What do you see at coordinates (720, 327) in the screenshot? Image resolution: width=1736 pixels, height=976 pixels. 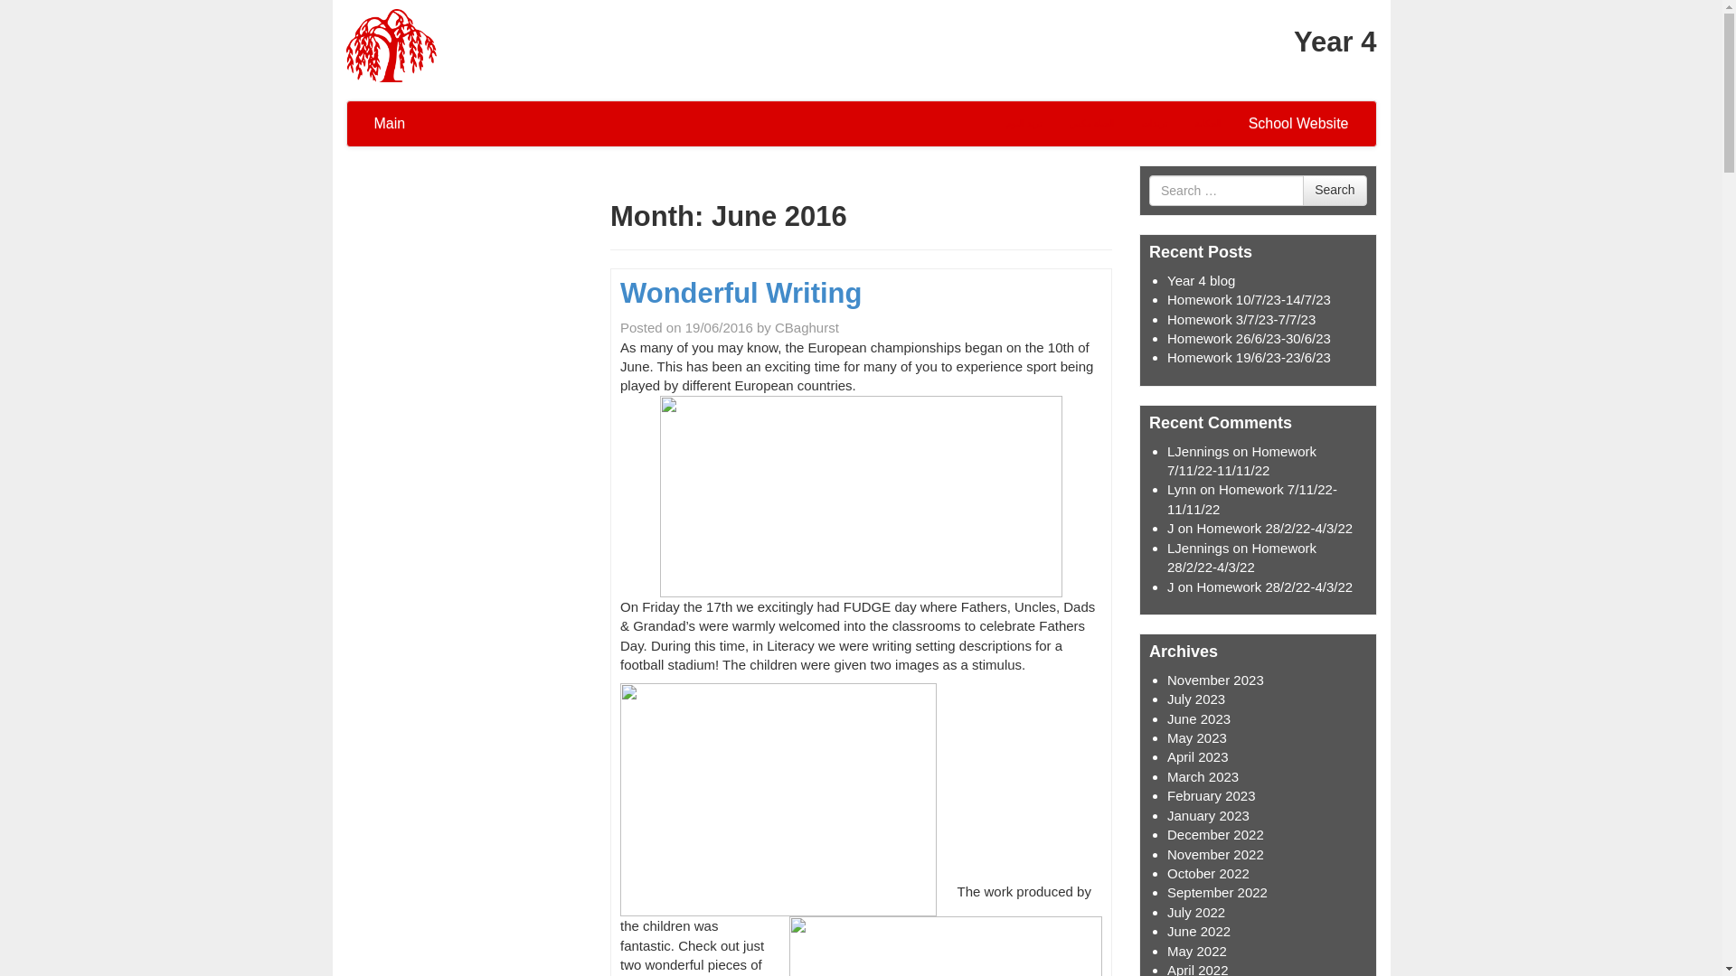 I see `16:10` at bounding box center [720, 327].